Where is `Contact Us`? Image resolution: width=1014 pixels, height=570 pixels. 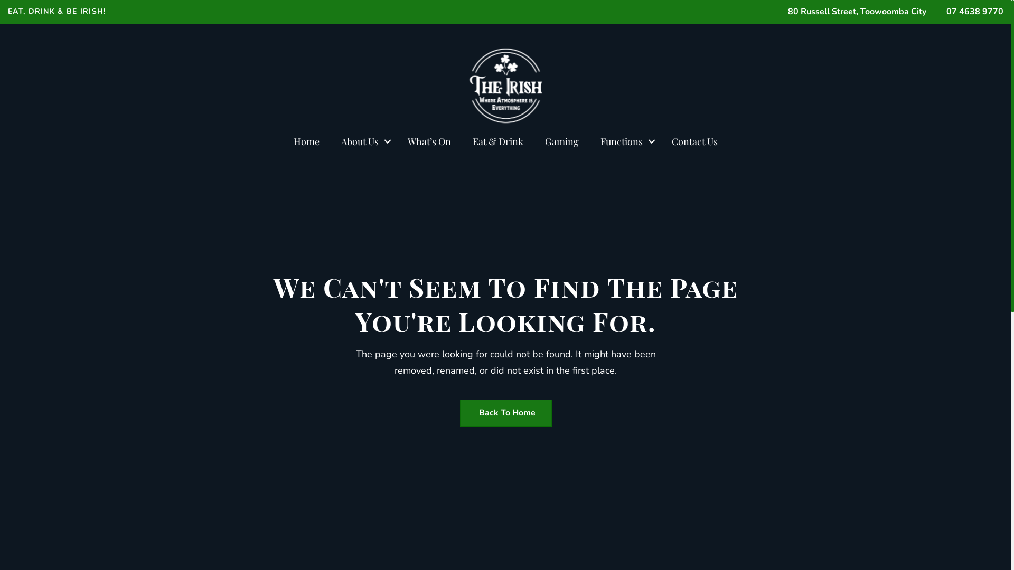
Contact Us is located at coordinates (695, 141).